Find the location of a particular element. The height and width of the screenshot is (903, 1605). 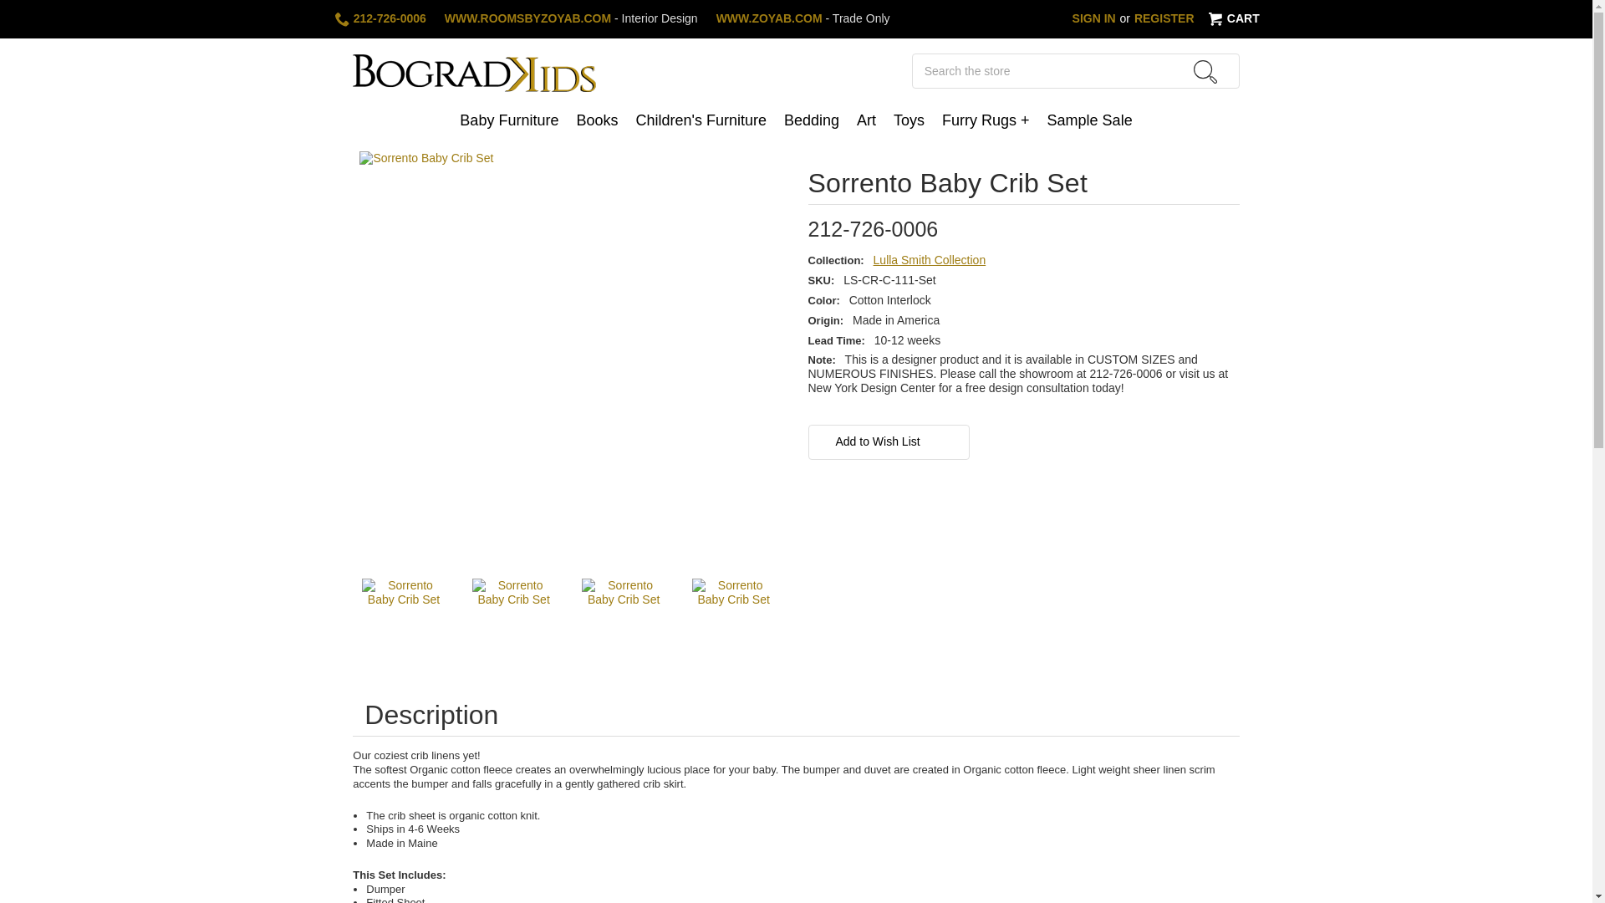

submit is located at coordinates (1205, 72).